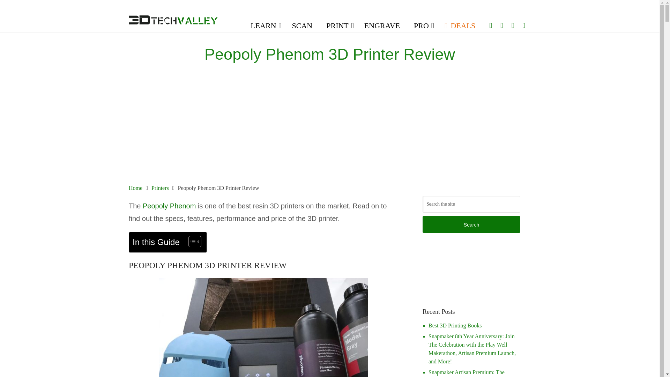  What do you see at coordinates (293, 75) in the screenshot?
I see `Posts by Charles` at bounding box center [293, 75].